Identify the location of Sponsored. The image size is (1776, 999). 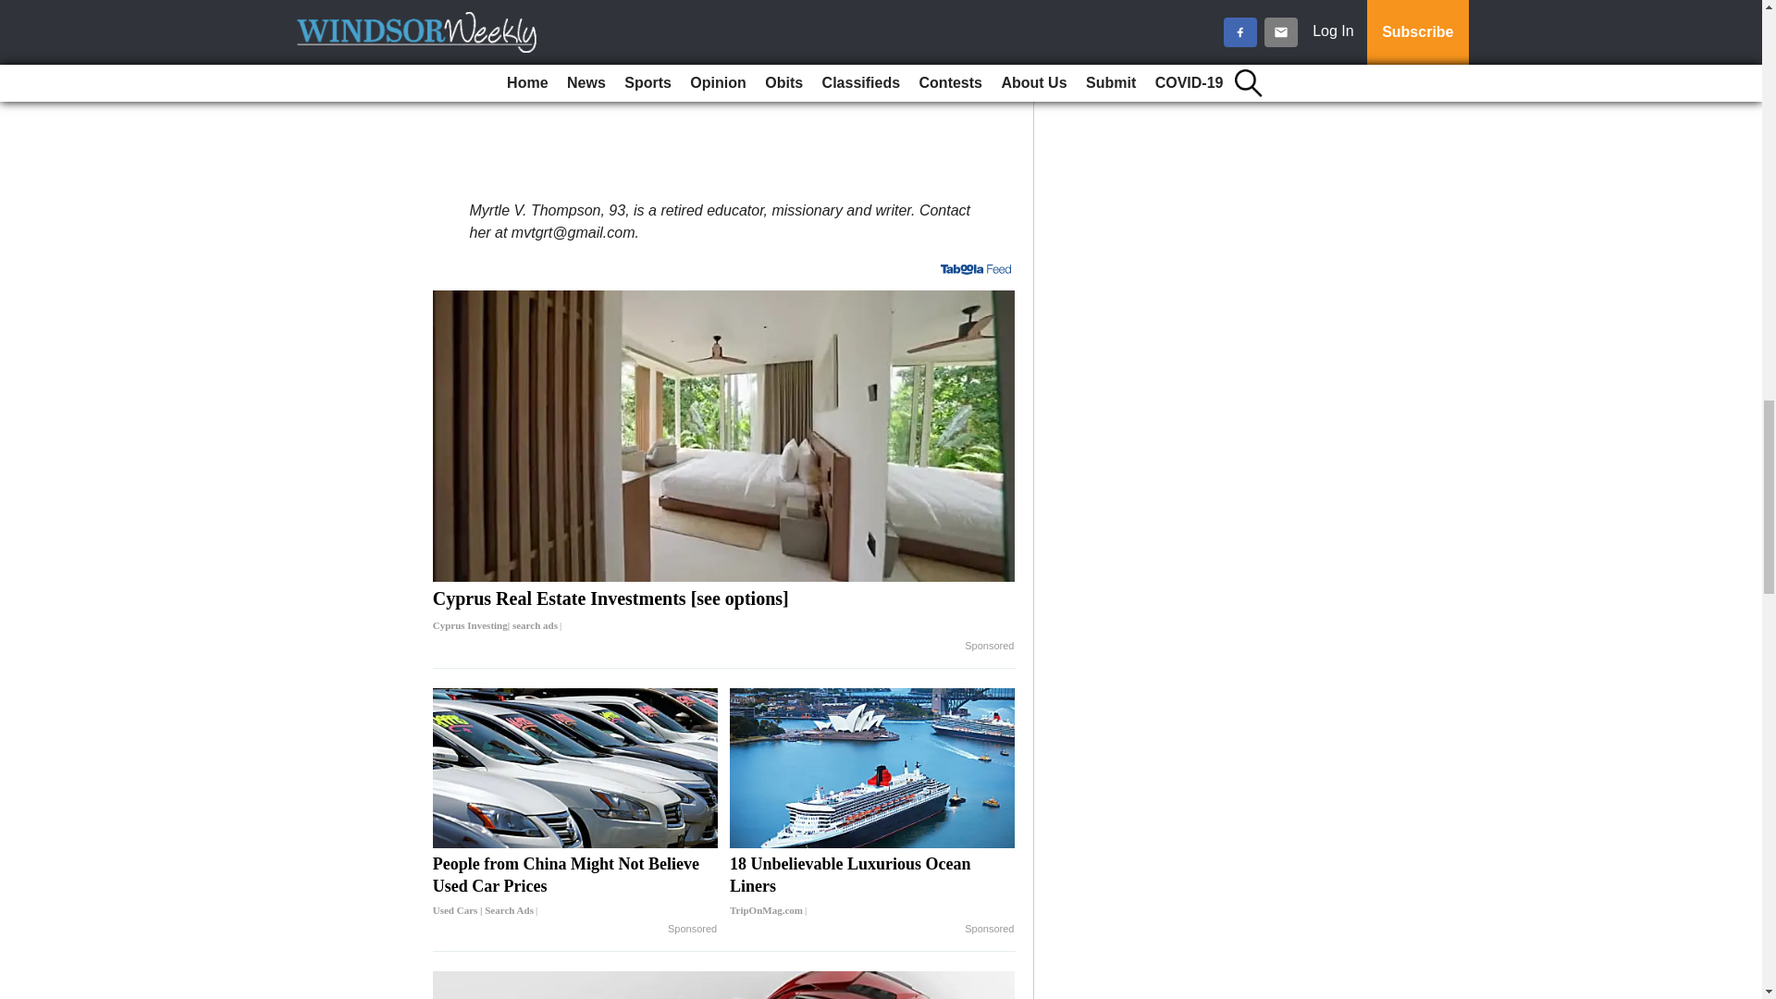
(989, 929).